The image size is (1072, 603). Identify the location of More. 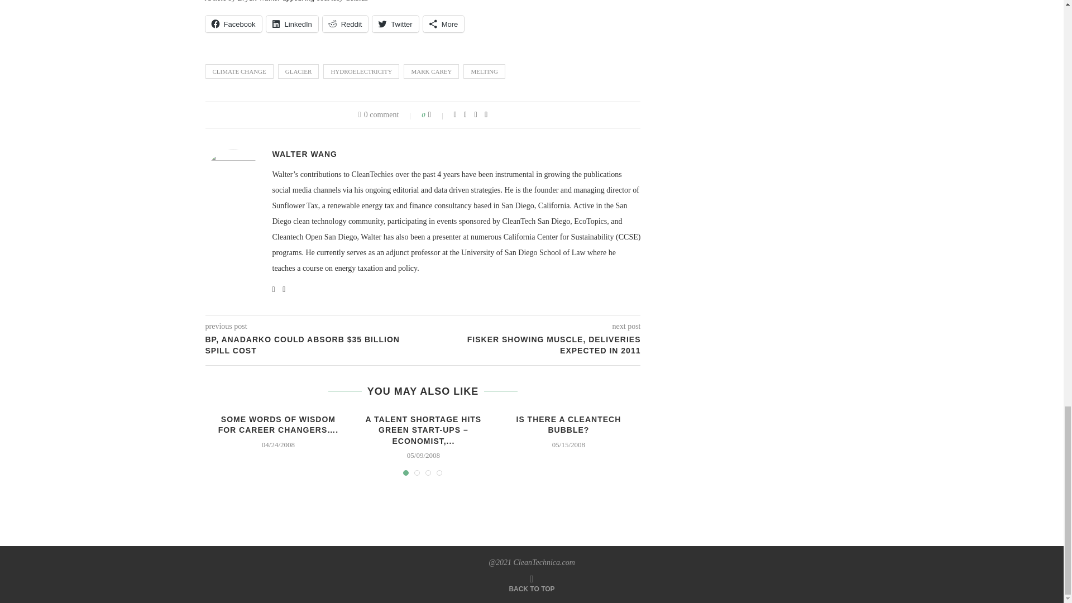
(443, 24).